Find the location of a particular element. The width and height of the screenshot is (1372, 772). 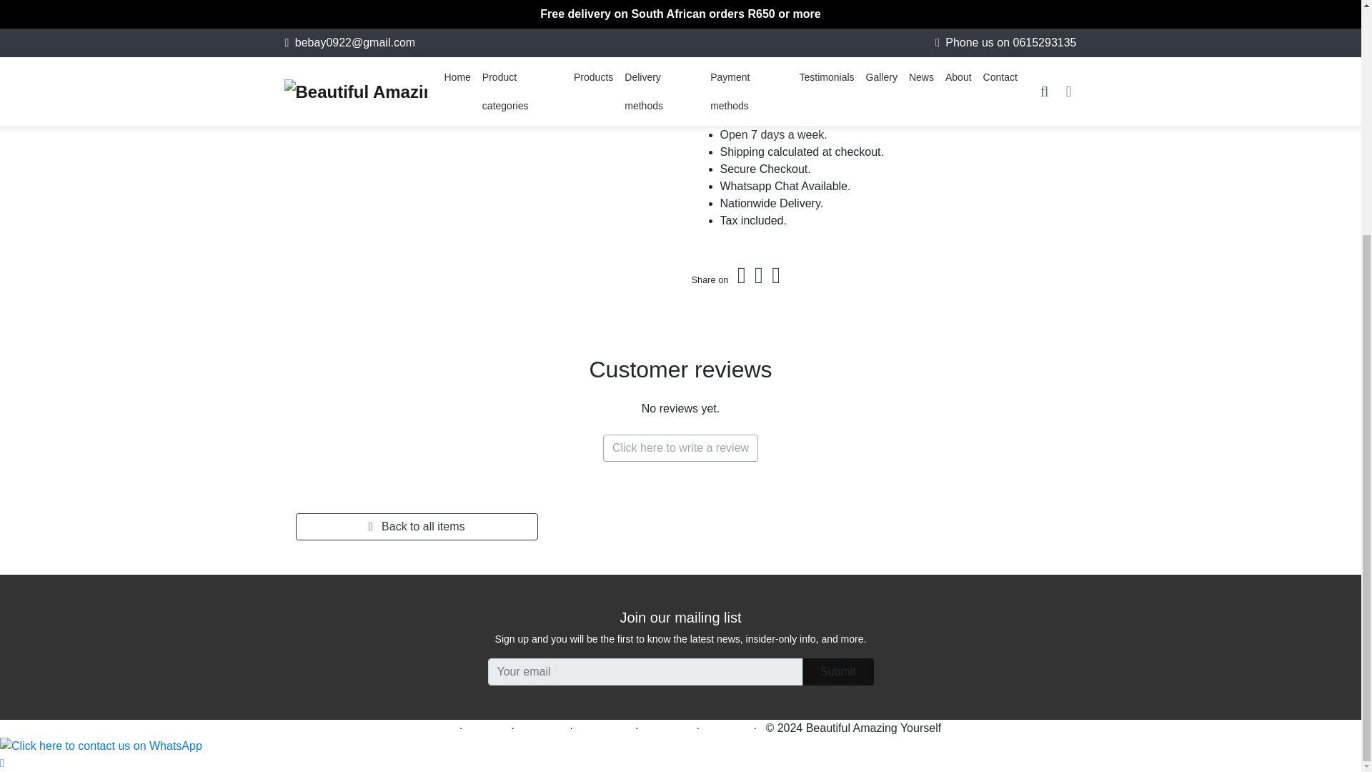

Home is located at coordinates (435, 728).